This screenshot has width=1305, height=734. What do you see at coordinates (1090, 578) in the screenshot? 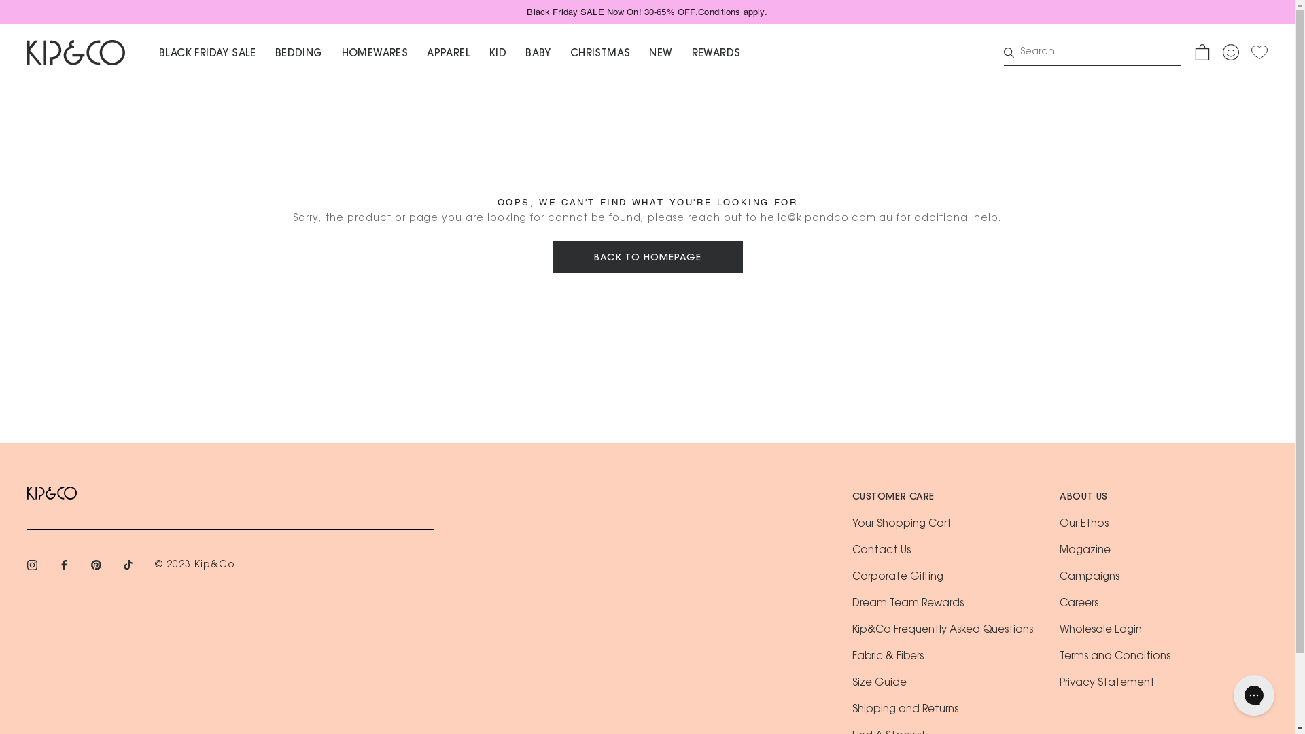
I see `Campaigns` at bounding box center [1090, 578].